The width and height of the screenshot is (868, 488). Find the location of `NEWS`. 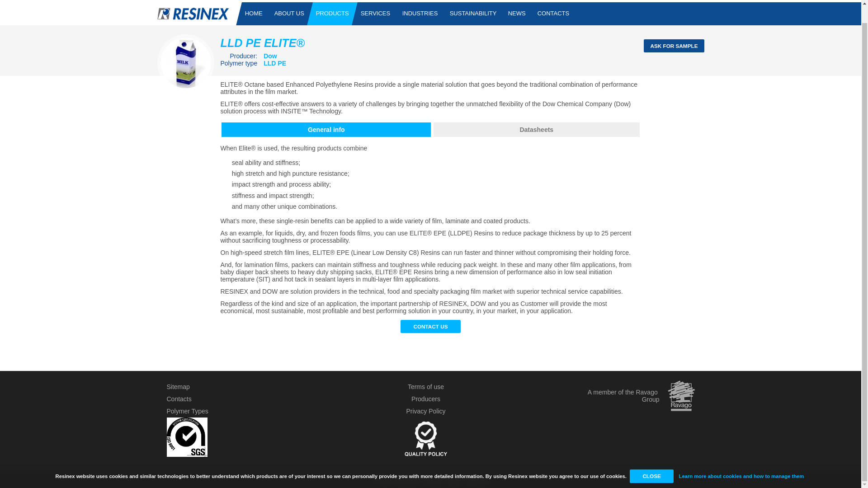

NEWS is located at coordinates (517, 14).